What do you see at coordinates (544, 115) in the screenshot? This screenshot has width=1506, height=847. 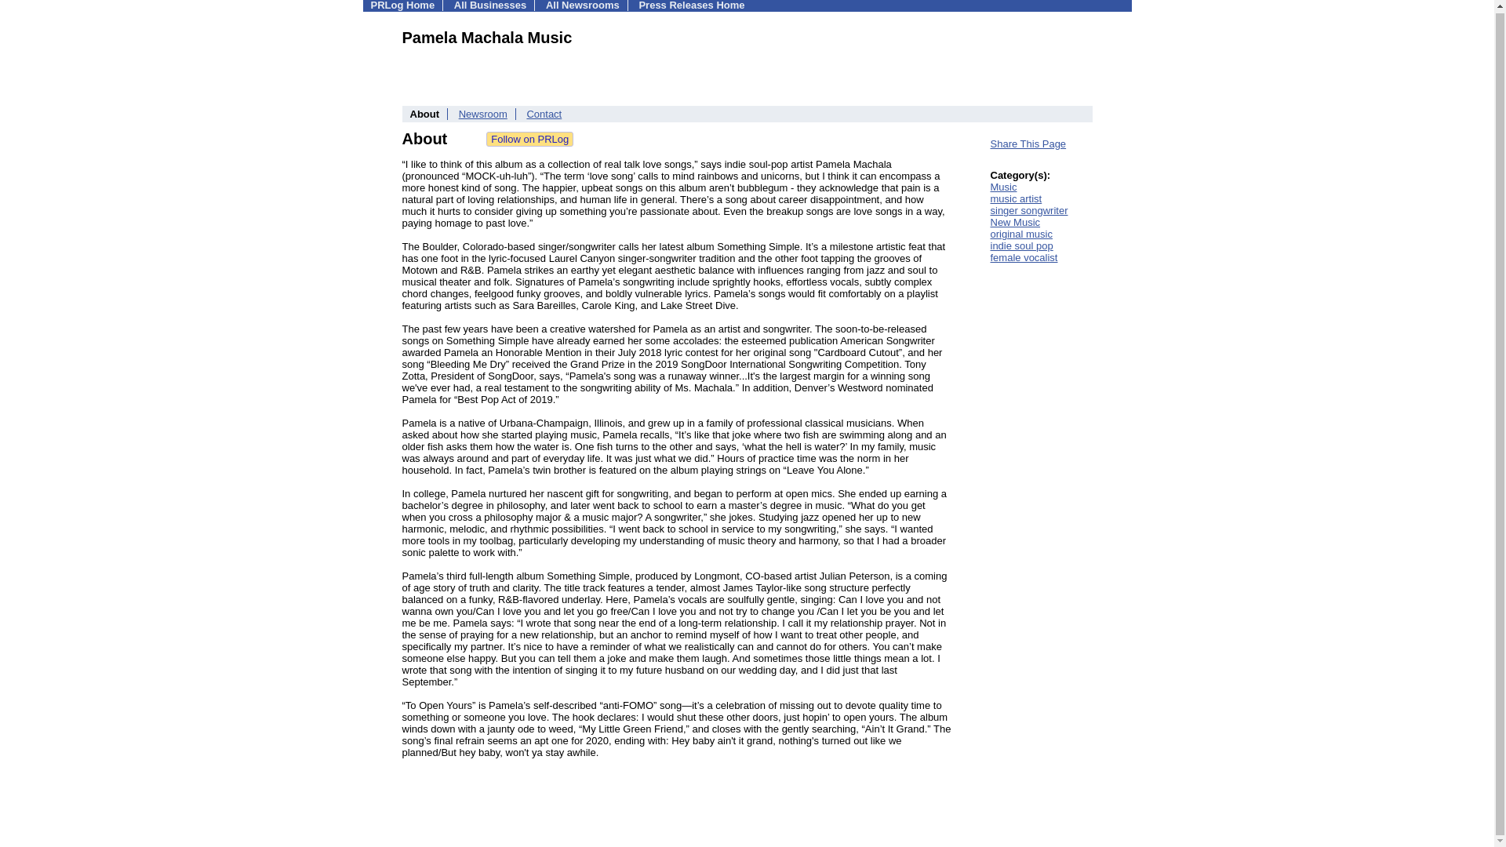 I see `Contact` at bounding box center [544, 115].